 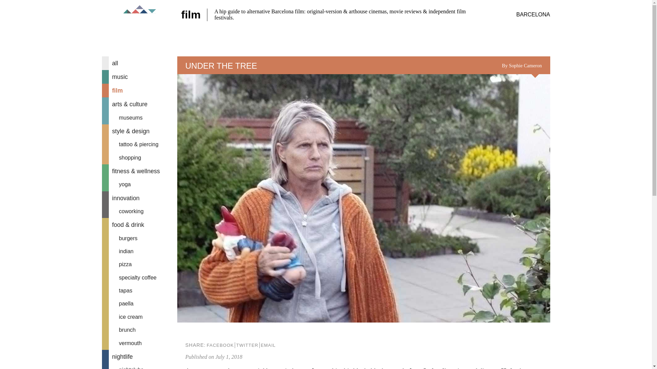 I want to click on shopping, so click(x=140, y=158).